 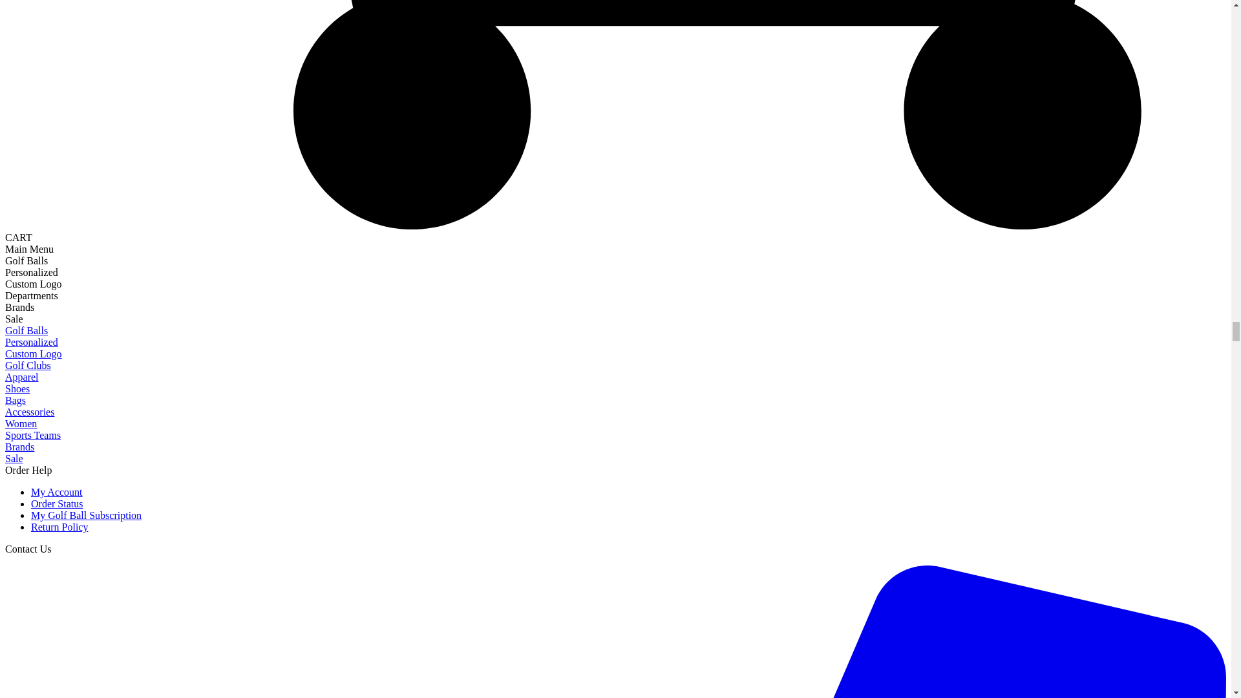 What do you see at coordinates (34, 354) in the screenshot?
I see `Custom Logo` at bounding box center [34, 354].